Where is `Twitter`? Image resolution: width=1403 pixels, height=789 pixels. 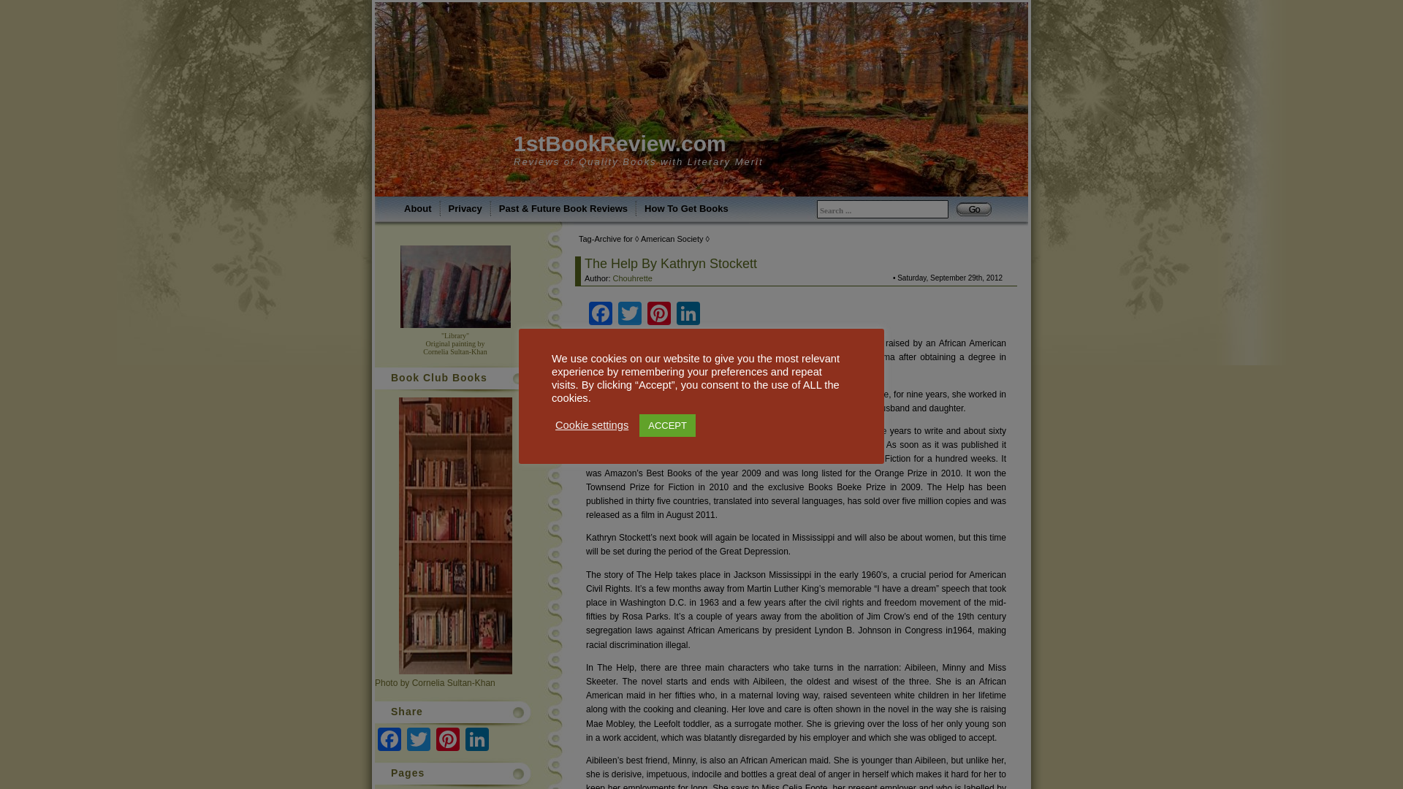 Twitter is located at coordinates (630, 313).